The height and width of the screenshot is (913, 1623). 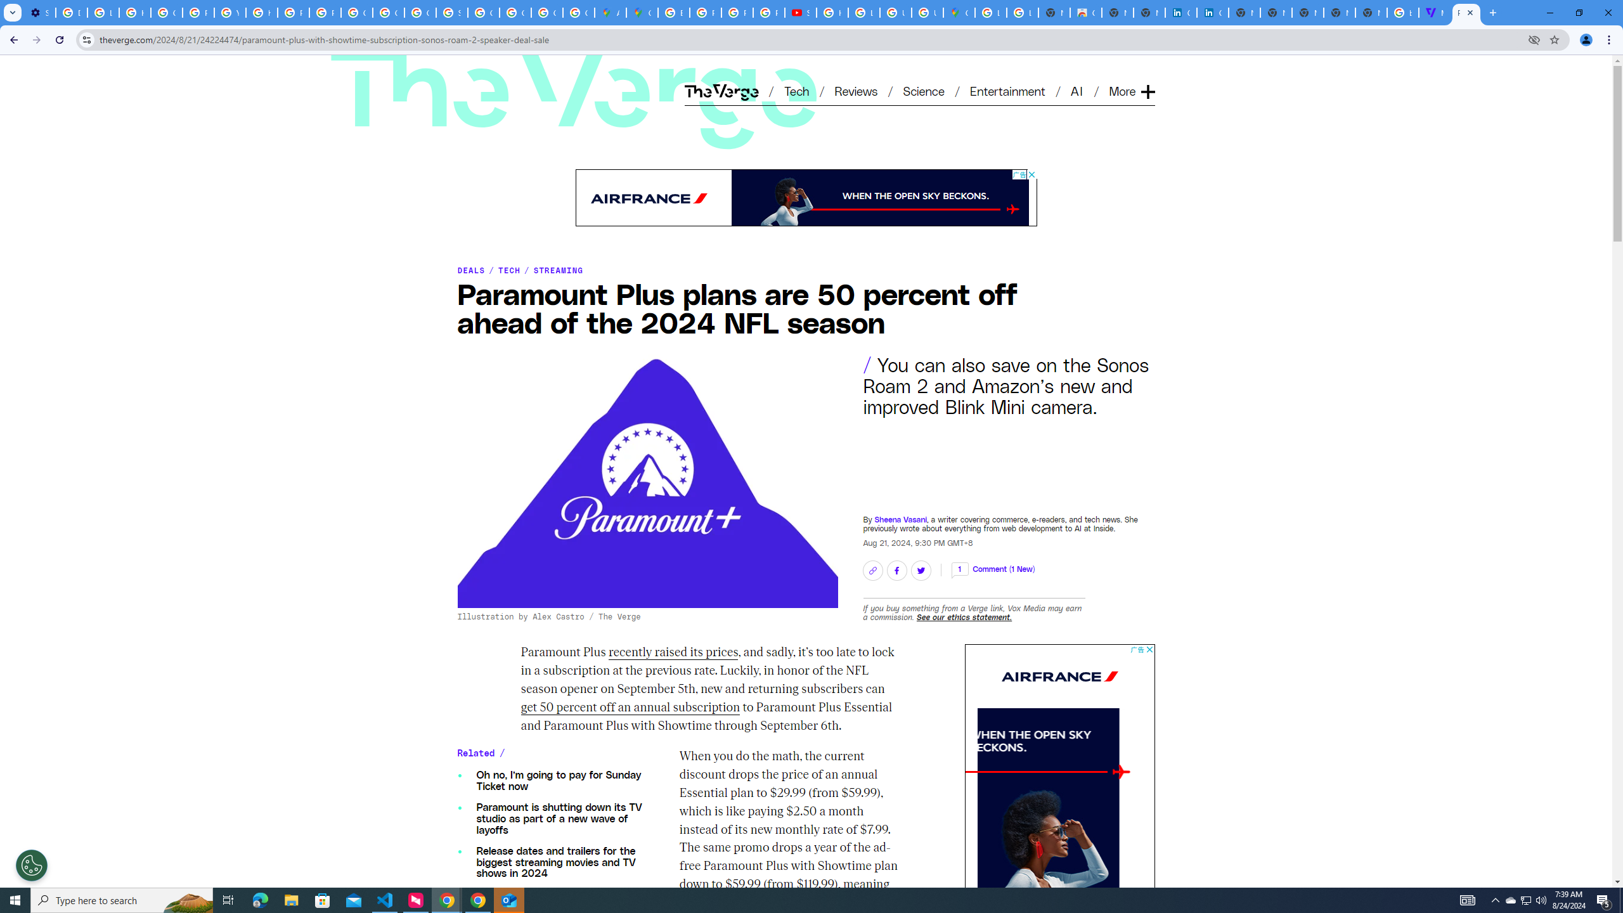 What do you see at coordinates (896, 570) in the screenshot?
I see `Share on Facebook` at bounding box center [896, 570].